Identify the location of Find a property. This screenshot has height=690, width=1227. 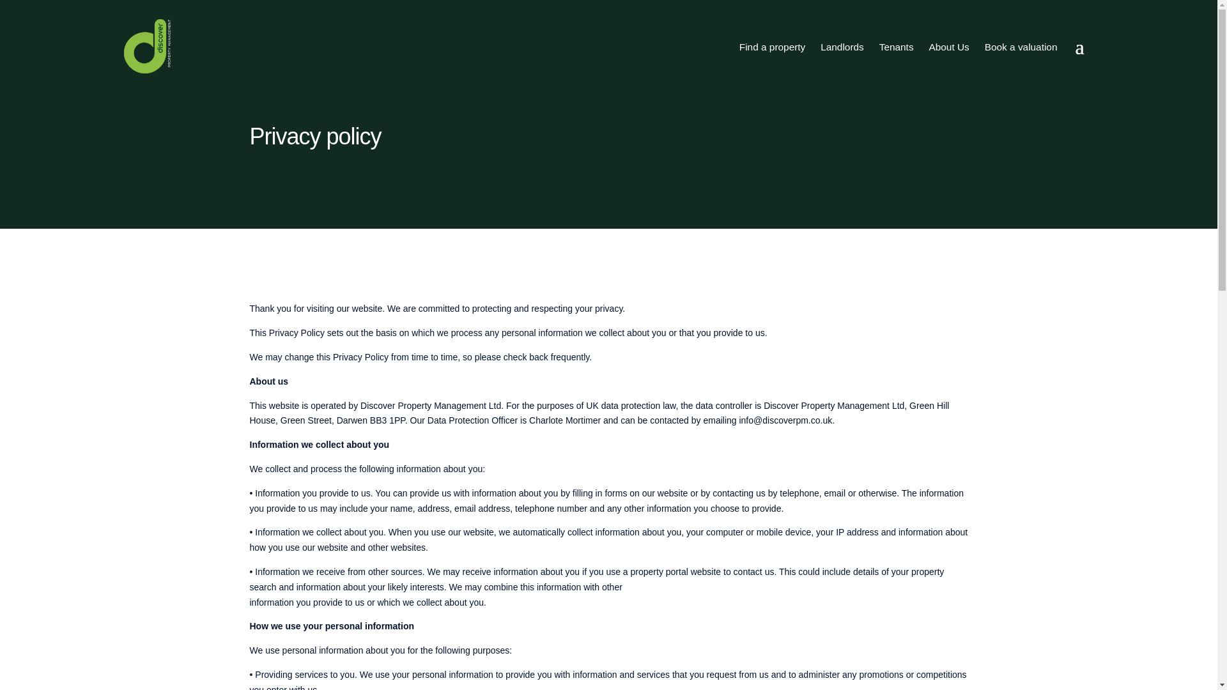
(772, 46).